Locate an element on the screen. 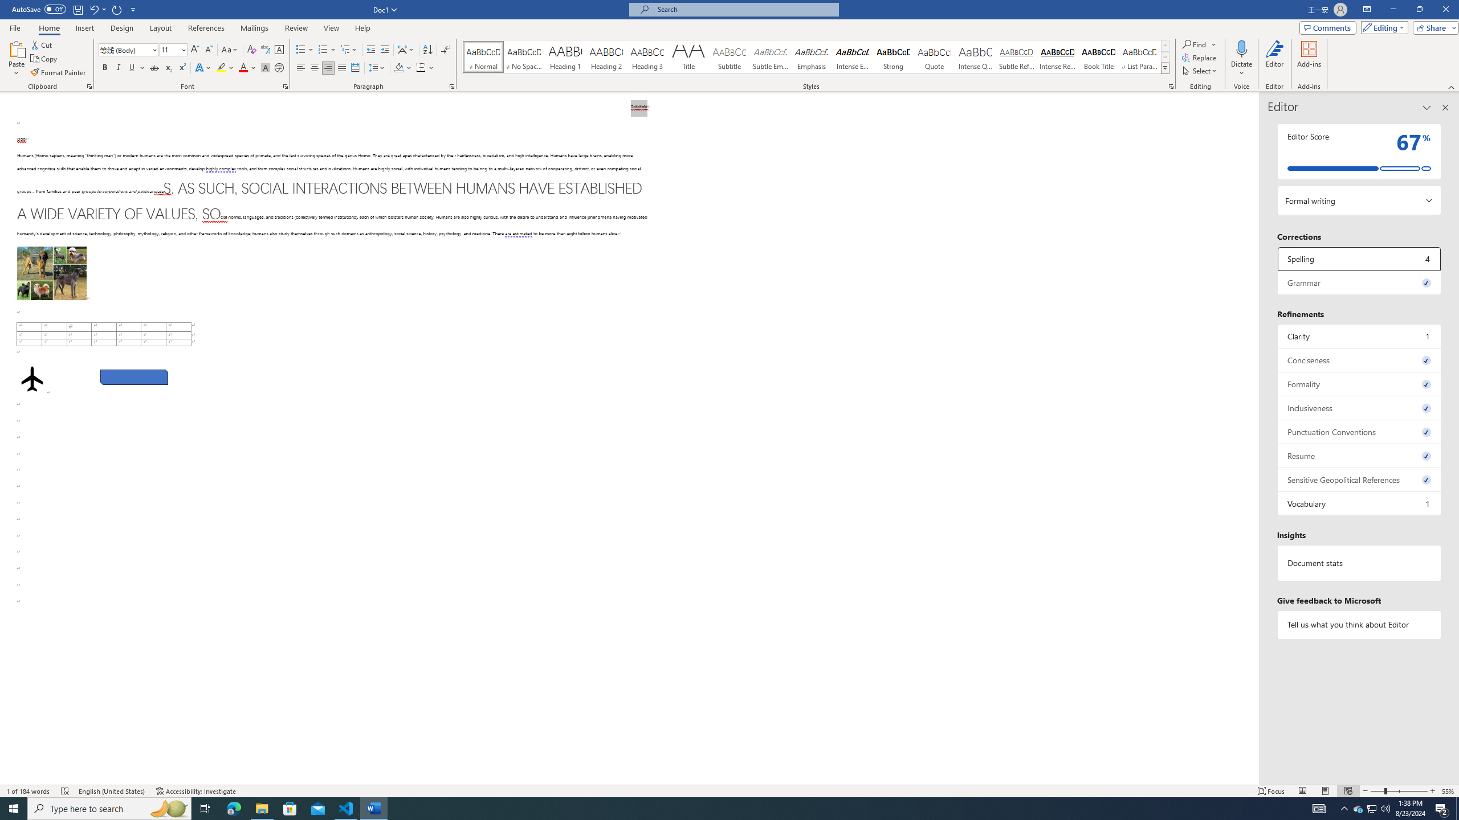  Intense Emphasis is located at coordinates (851, 57).